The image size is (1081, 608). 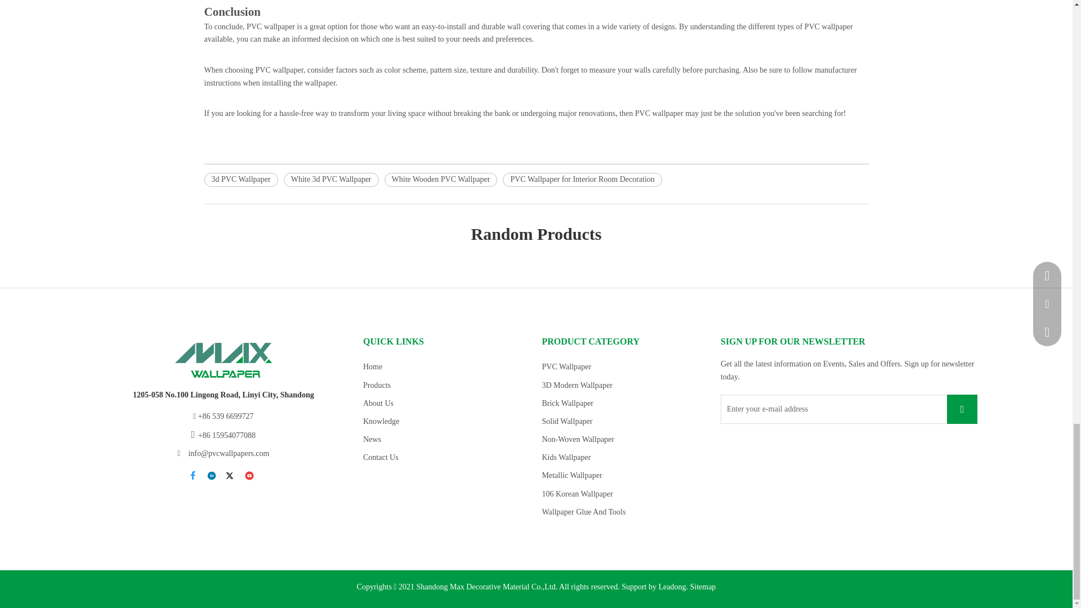 What do you see at coordinates (582, 179) in the screenshot?
I see `PVC Wallpaper for Interior Room Decoration` at bounding box center [582, 179].